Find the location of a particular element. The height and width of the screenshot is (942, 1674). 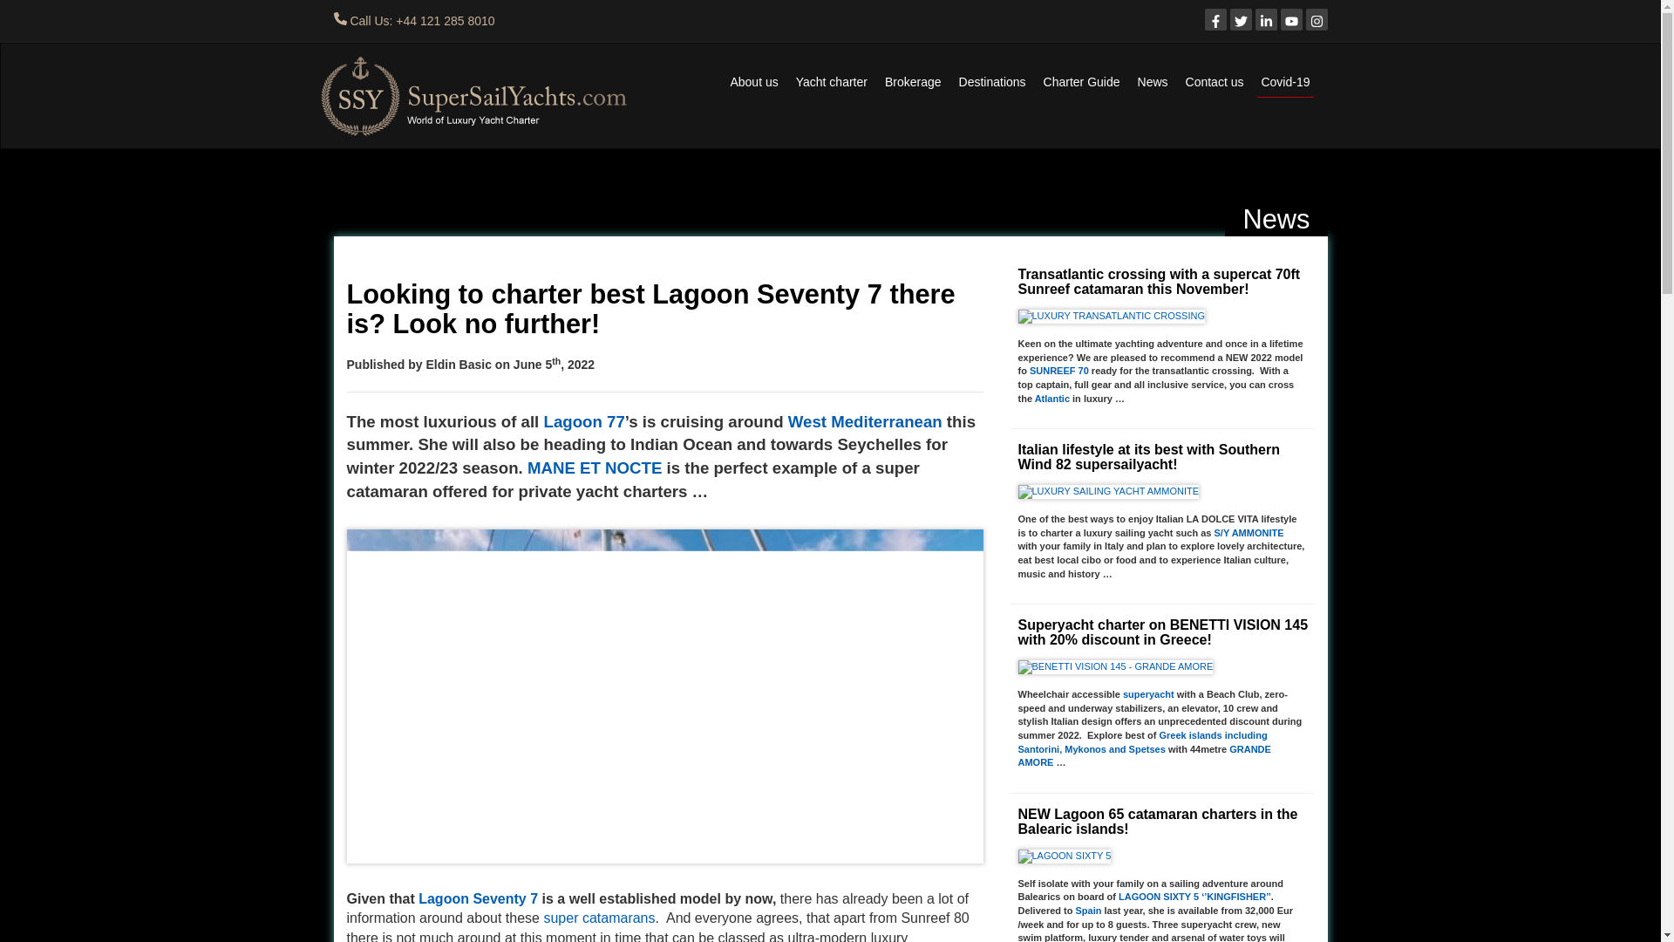

About us is located at coordinates (753, 82).